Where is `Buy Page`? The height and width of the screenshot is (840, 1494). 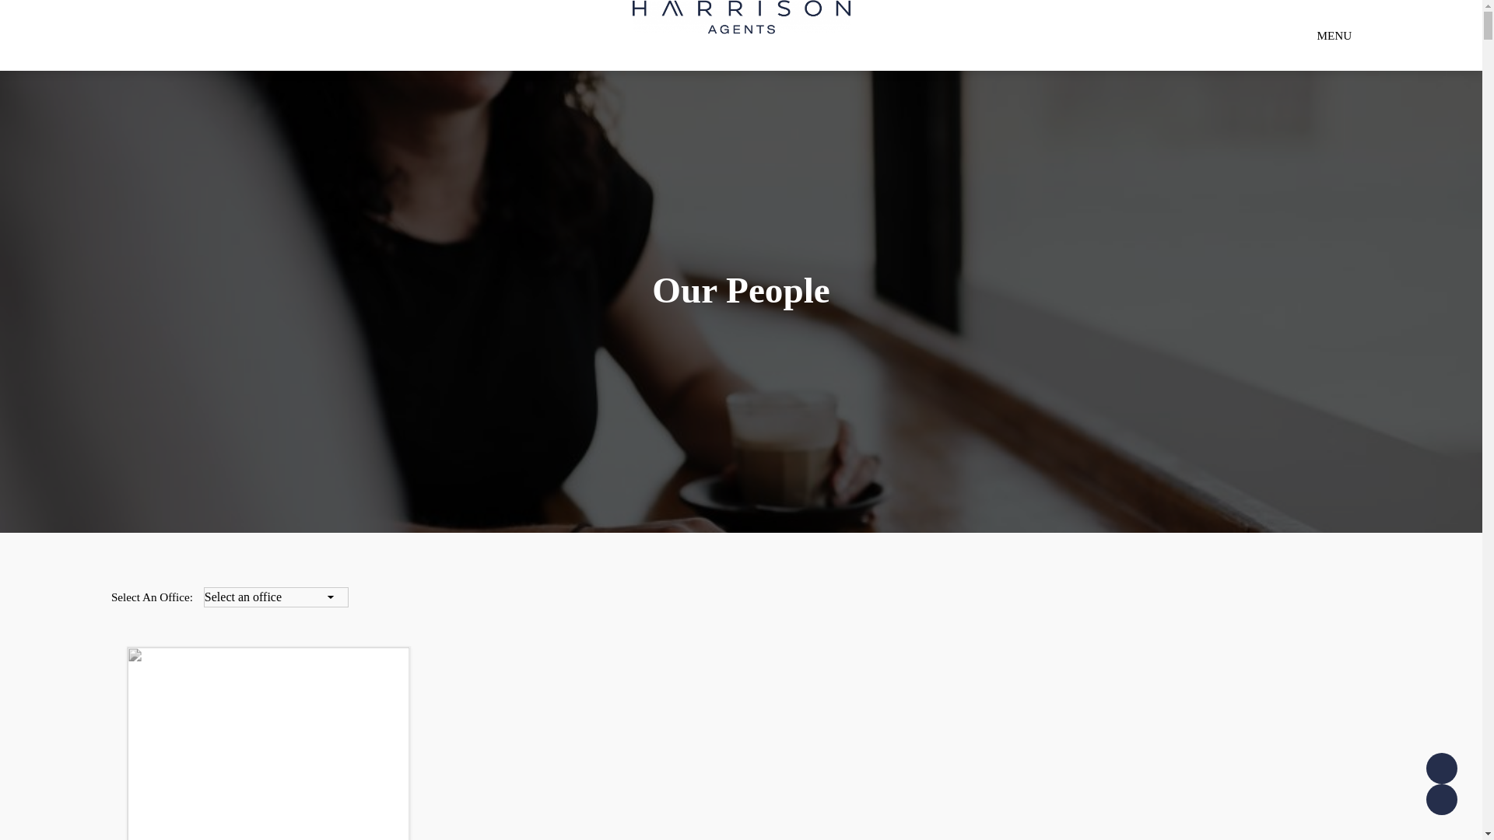 Buy Page is located at coordinates (1442, 768).